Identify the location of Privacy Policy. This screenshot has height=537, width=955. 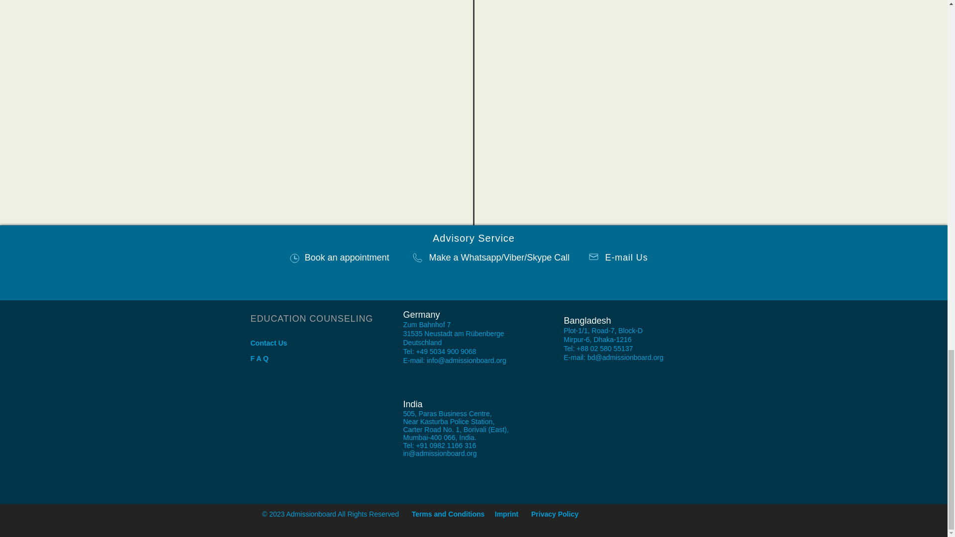
(555, 514).